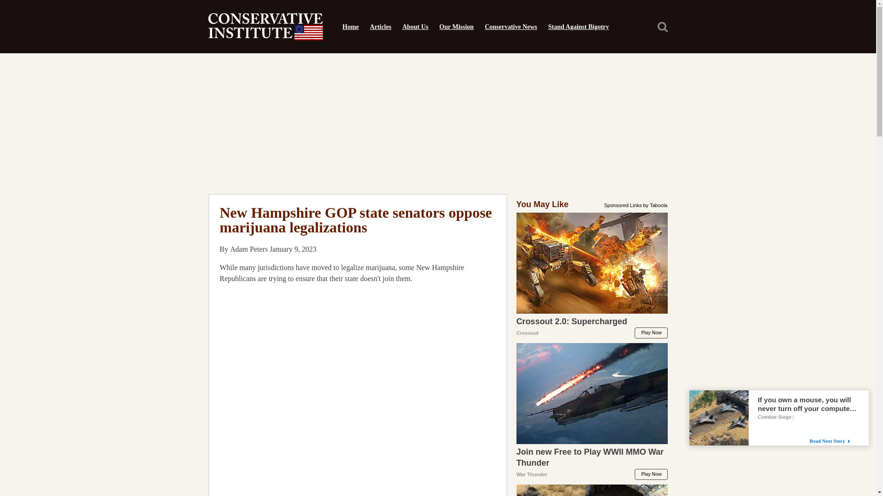  What do you see at coordinates (350, 27) in the screenshot?
I see `Home` at bounding box center [350, 27].